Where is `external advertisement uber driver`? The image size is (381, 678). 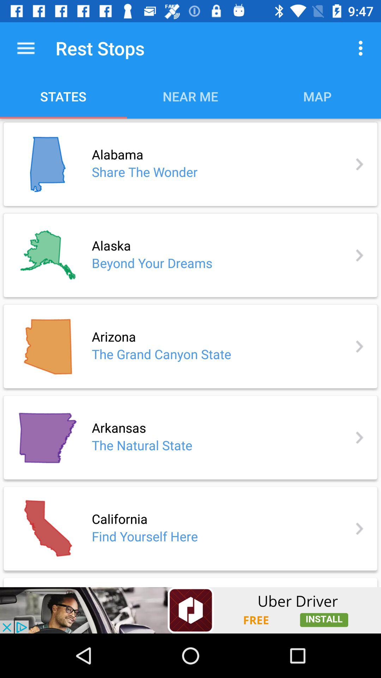 external advertisement uber driver is located at coordinates (190, 610).